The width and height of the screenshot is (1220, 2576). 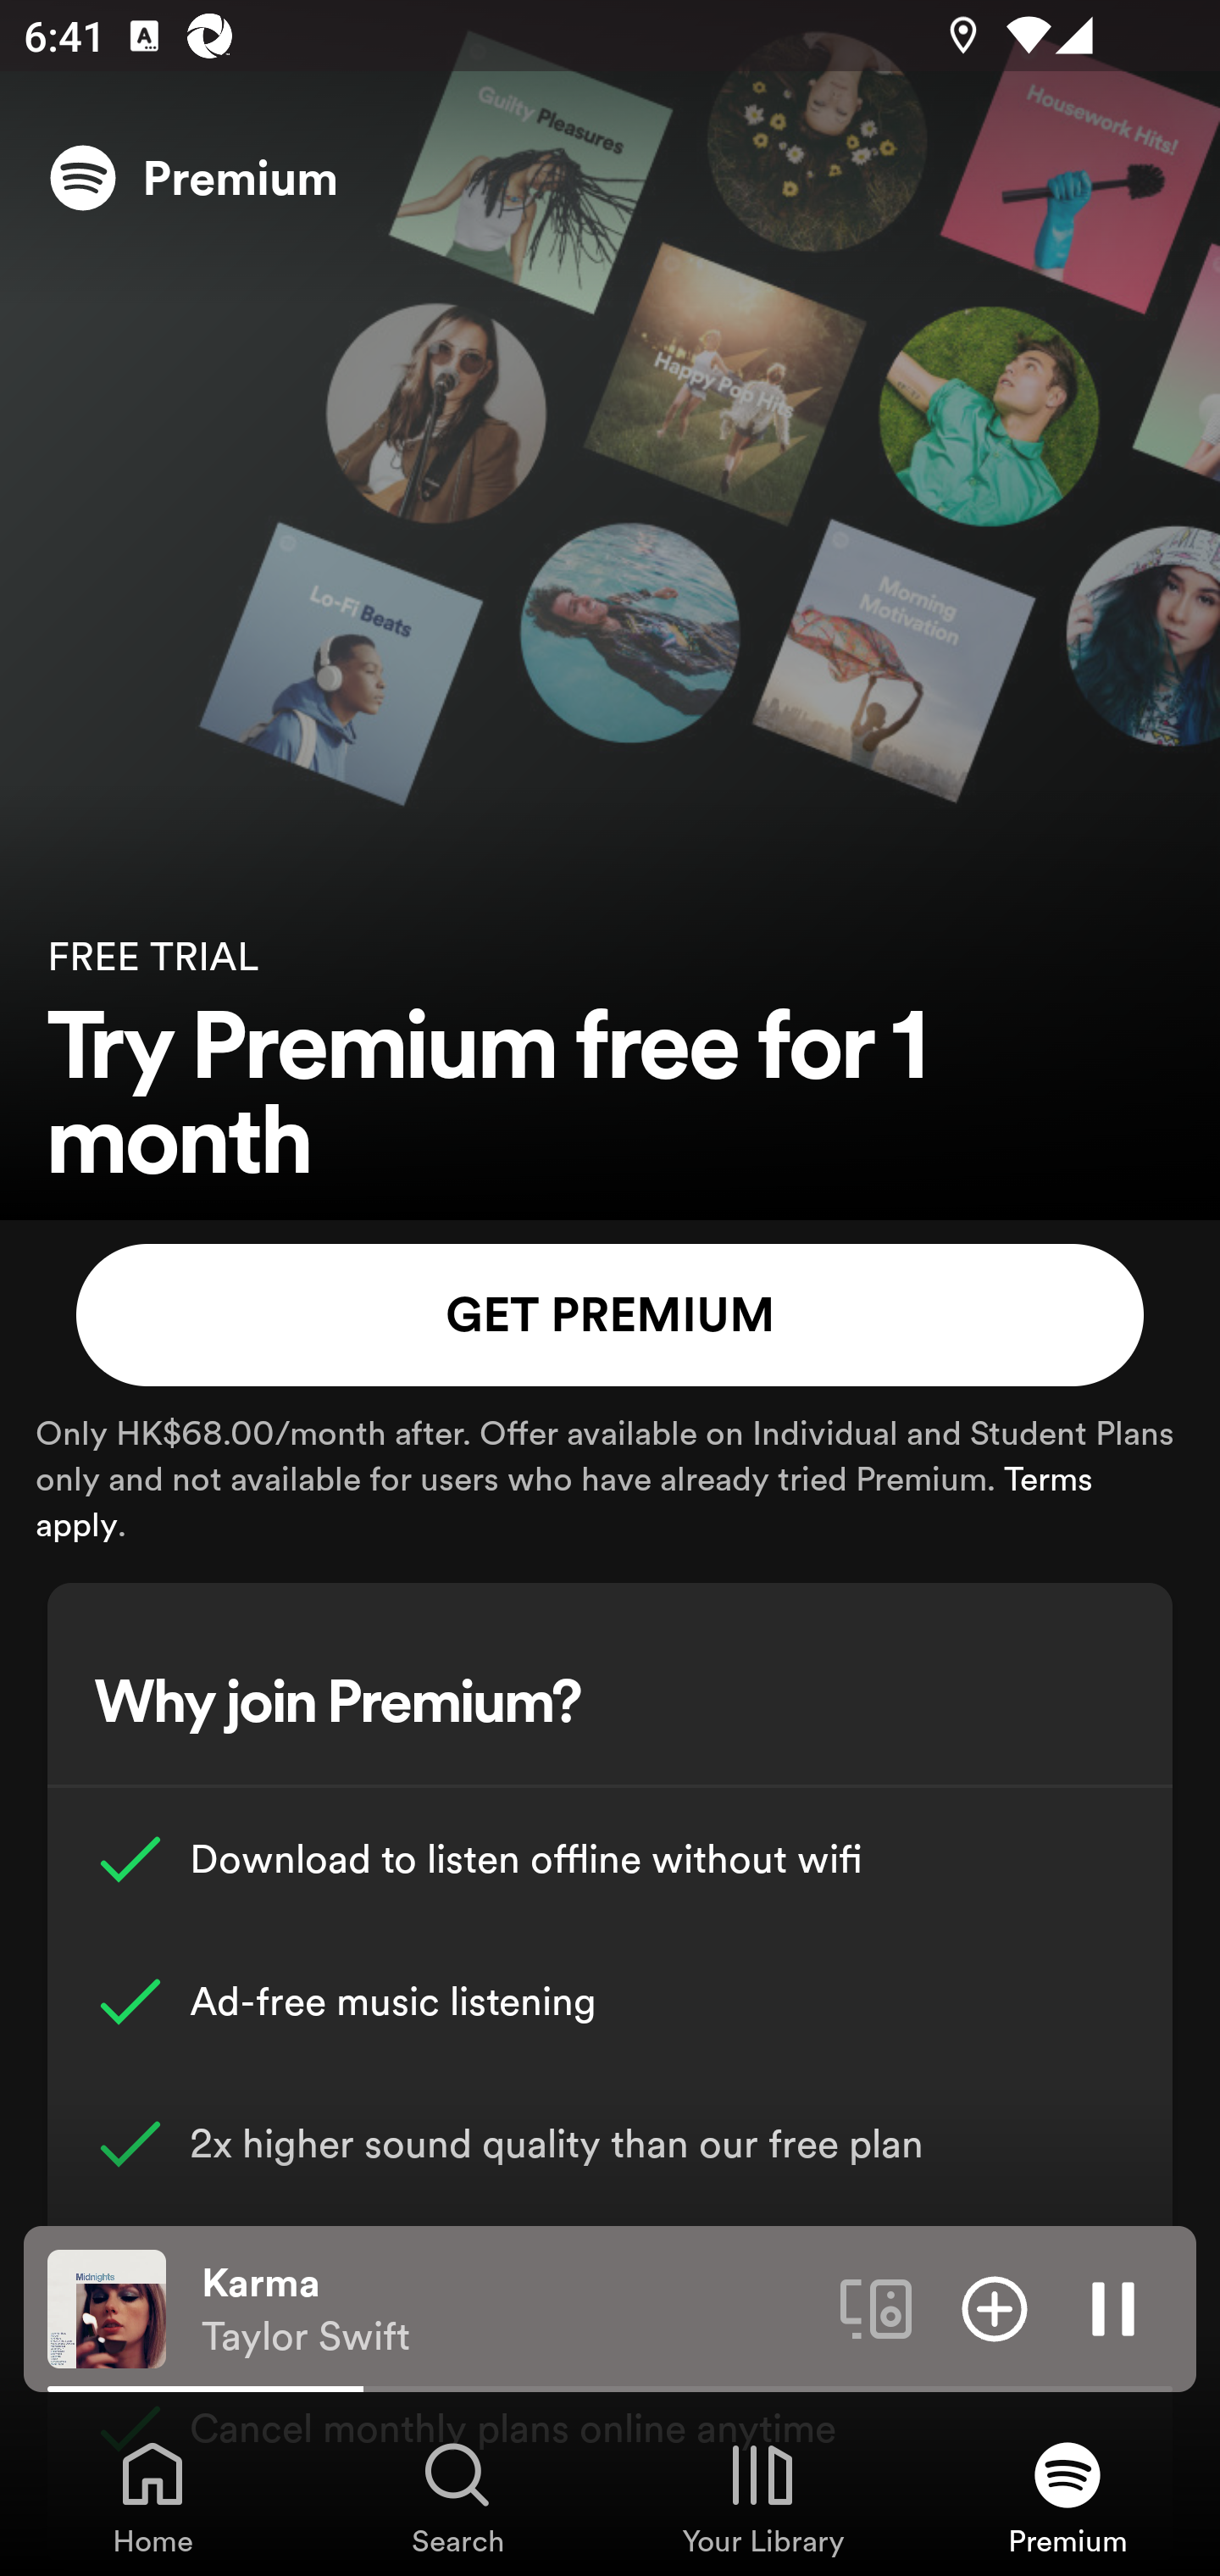 What do you see at coordinates (107, 2307) in the screenshot?
I see `The cover art of the currently playing track` at bounding box center [107, 2307].